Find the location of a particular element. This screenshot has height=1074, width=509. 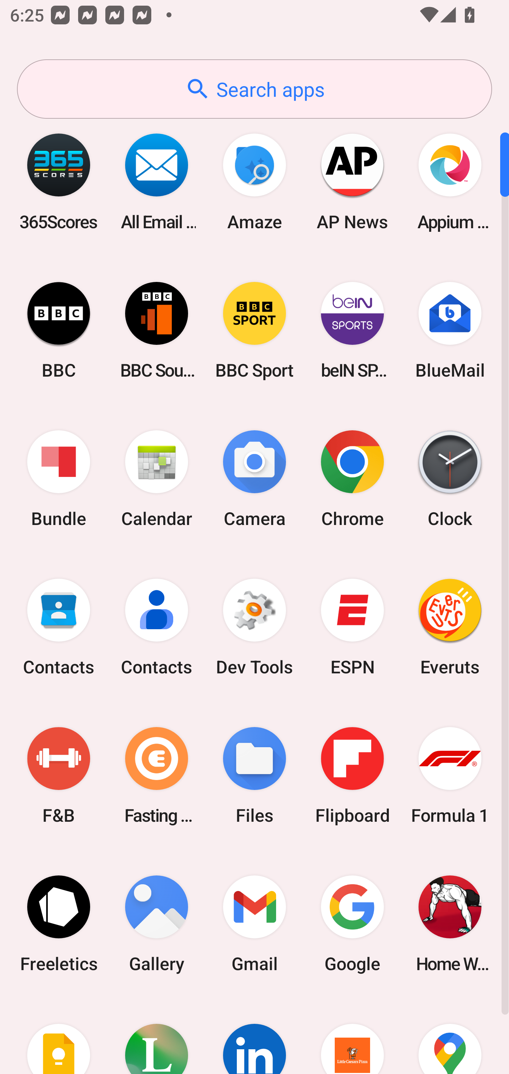

BlueMail is located at coordinates (450, 330).